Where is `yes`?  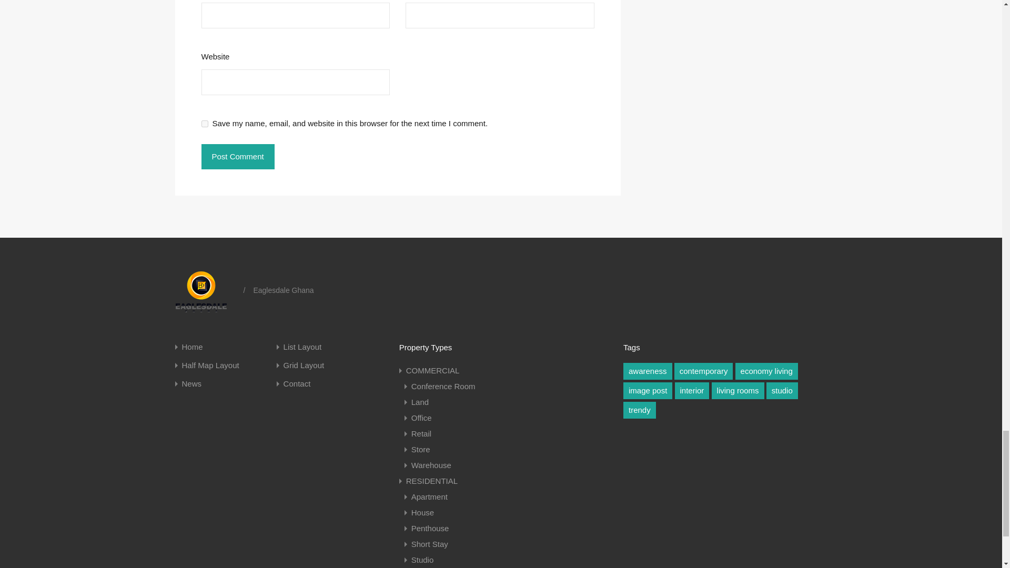 yes is located at coordinates (204, 123).